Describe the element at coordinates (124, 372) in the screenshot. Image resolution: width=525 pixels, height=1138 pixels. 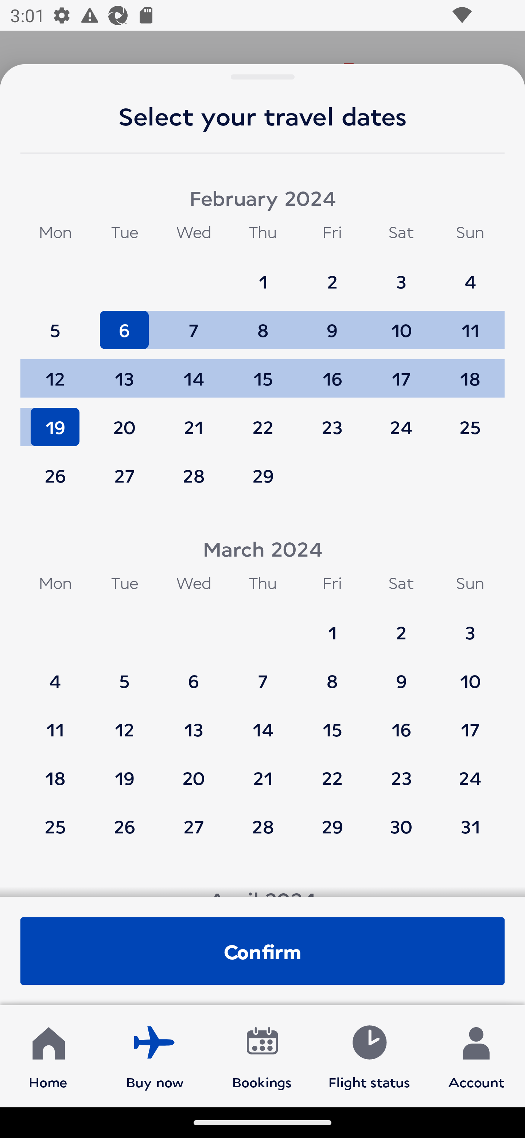
I see `13` at that location.